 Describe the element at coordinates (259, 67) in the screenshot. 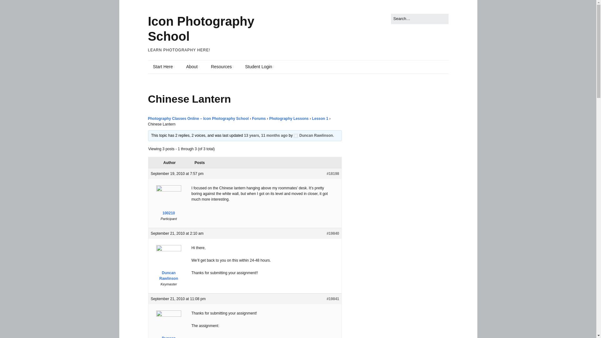

I see `Student Login` at that location.